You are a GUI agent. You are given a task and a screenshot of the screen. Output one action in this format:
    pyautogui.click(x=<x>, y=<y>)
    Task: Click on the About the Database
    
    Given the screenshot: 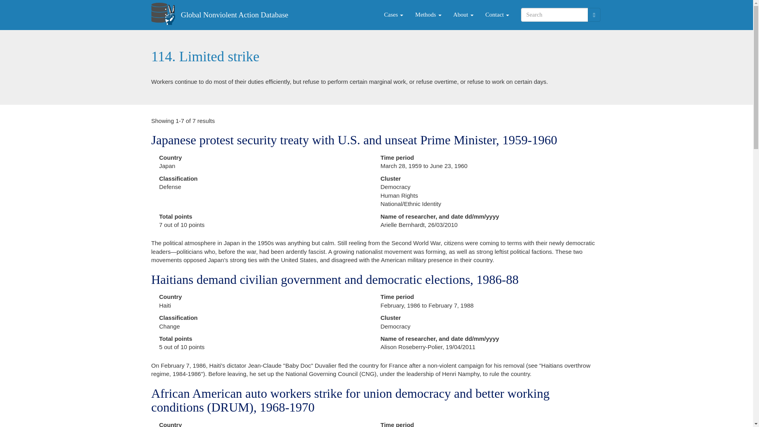 What is the action you would take?
    pyautogui.click(x=463, y=15)
    